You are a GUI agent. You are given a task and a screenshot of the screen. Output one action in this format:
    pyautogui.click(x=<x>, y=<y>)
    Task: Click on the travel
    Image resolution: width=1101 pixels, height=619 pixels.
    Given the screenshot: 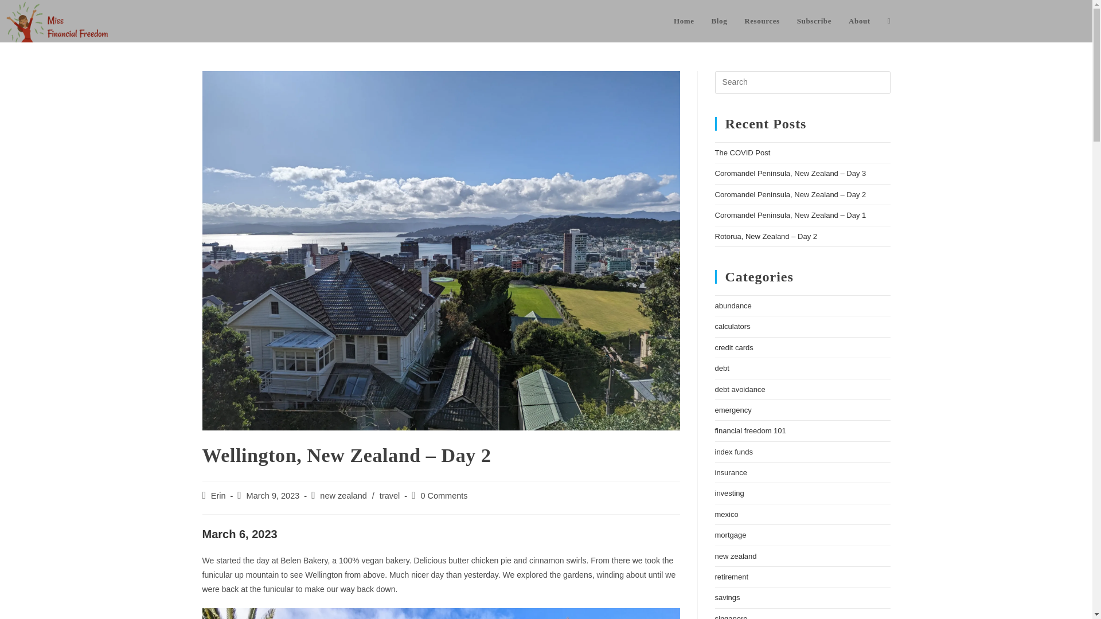 What is the action you would take?
    pyautogui.click(x=389, y=495)
    